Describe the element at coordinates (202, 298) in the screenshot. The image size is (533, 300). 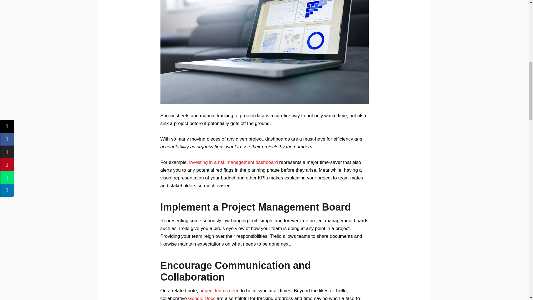
I see `Google Docs` at that location.